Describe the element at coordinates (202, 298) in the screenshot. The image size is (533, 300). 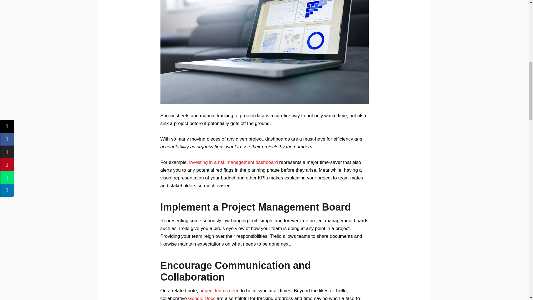
I see `Google Docs` at that location.